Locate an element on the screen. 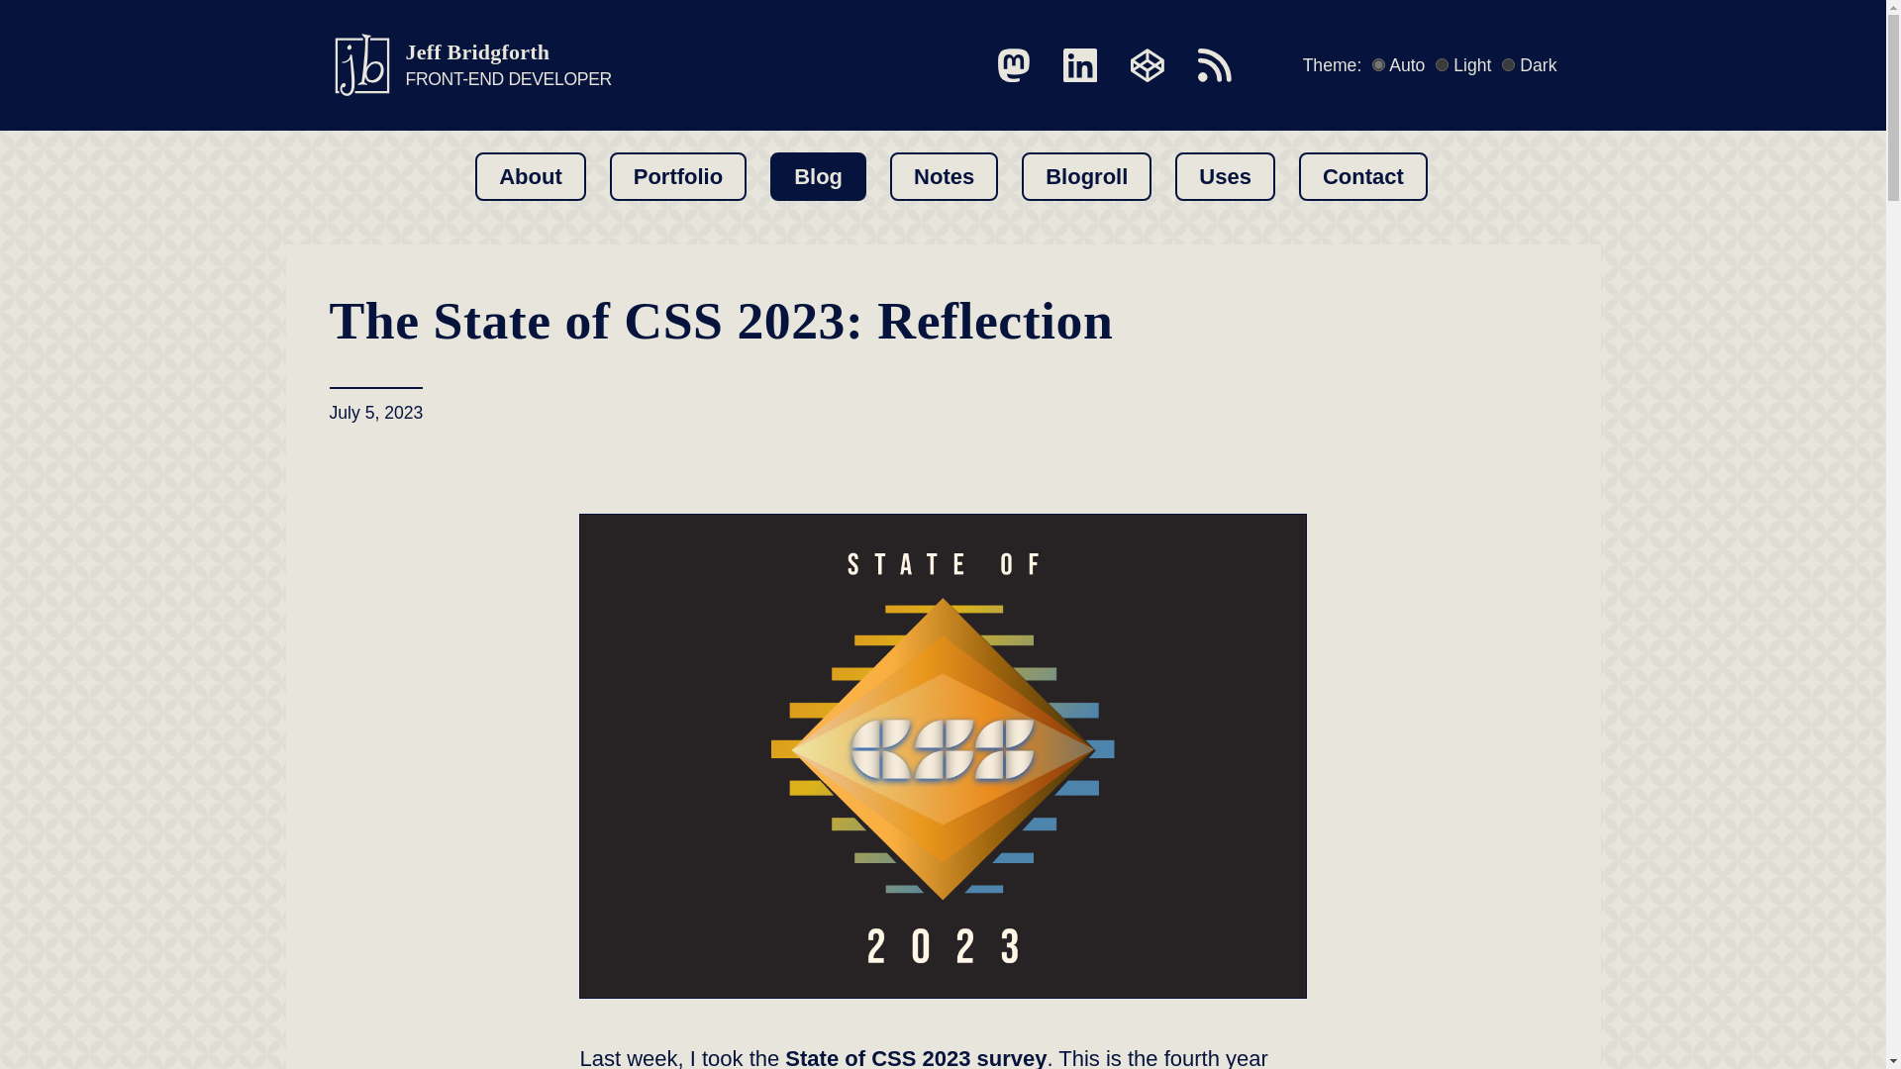  LinkedIn is located at coordinates (1079, 65).